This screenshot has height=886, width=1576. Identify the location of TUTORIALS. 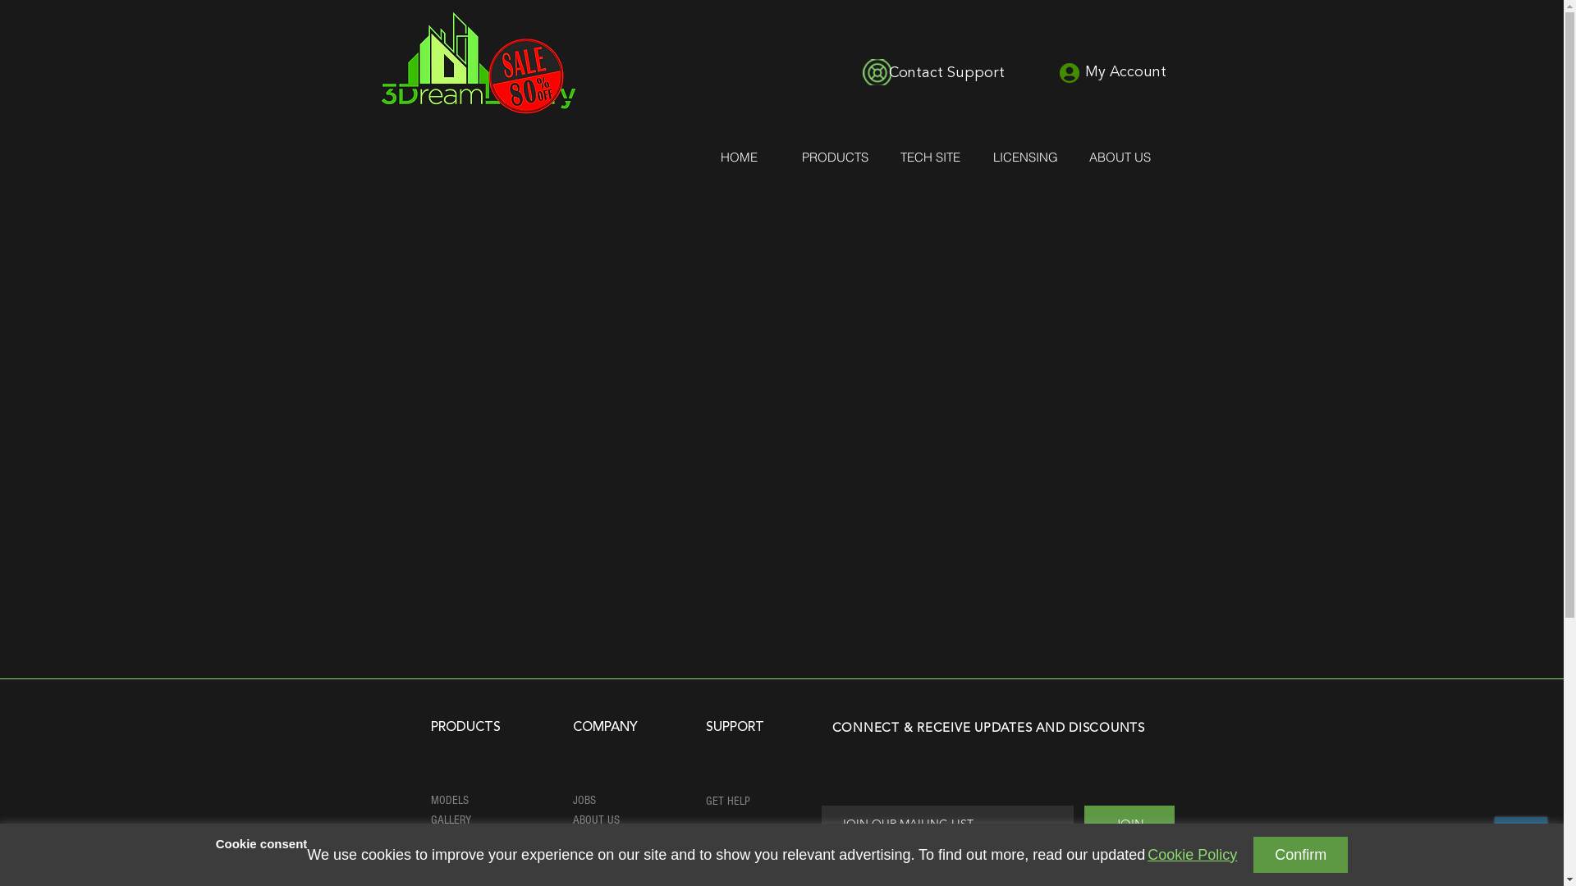
(731, 842).